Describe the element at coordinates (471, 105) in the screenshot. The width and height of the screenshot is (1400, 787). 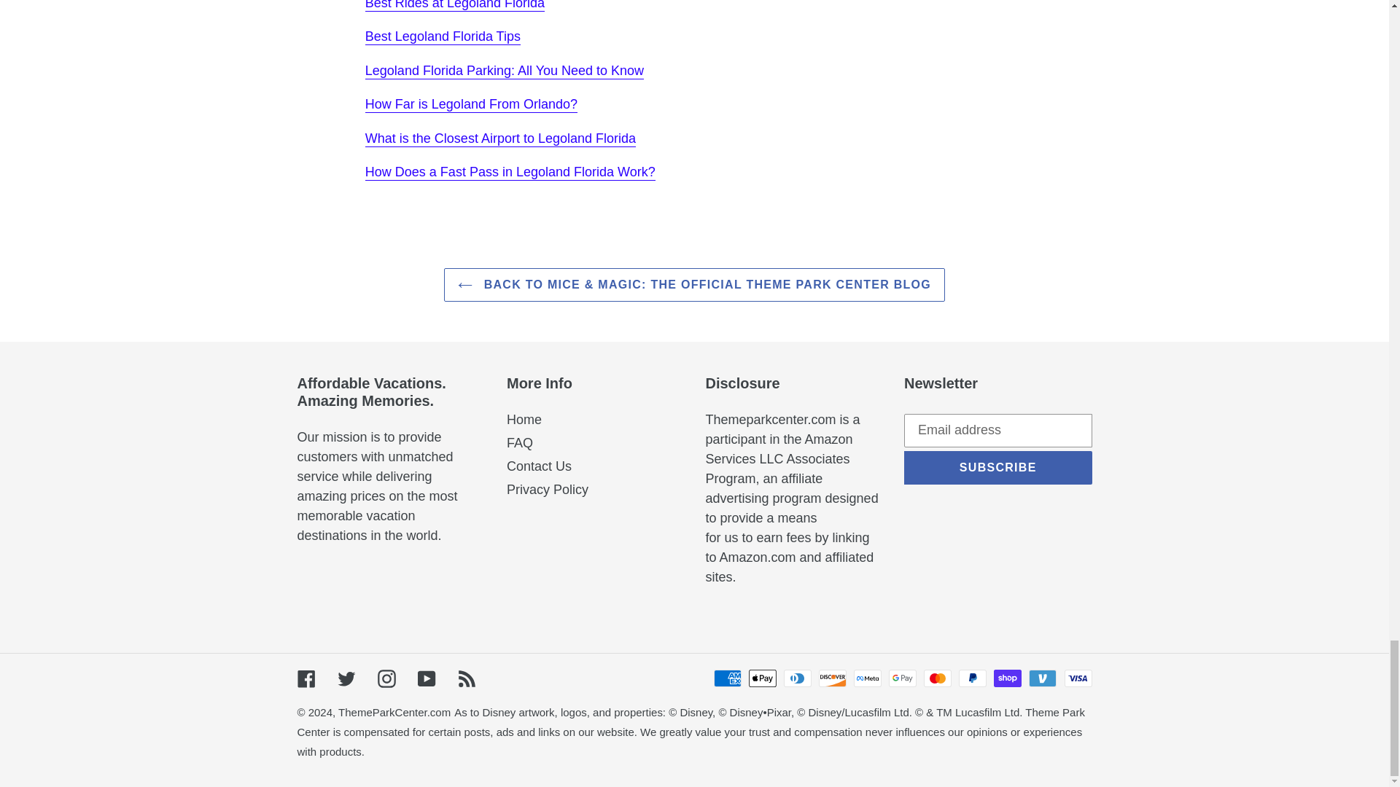
I see `how far is legoland from orlando` at that location.